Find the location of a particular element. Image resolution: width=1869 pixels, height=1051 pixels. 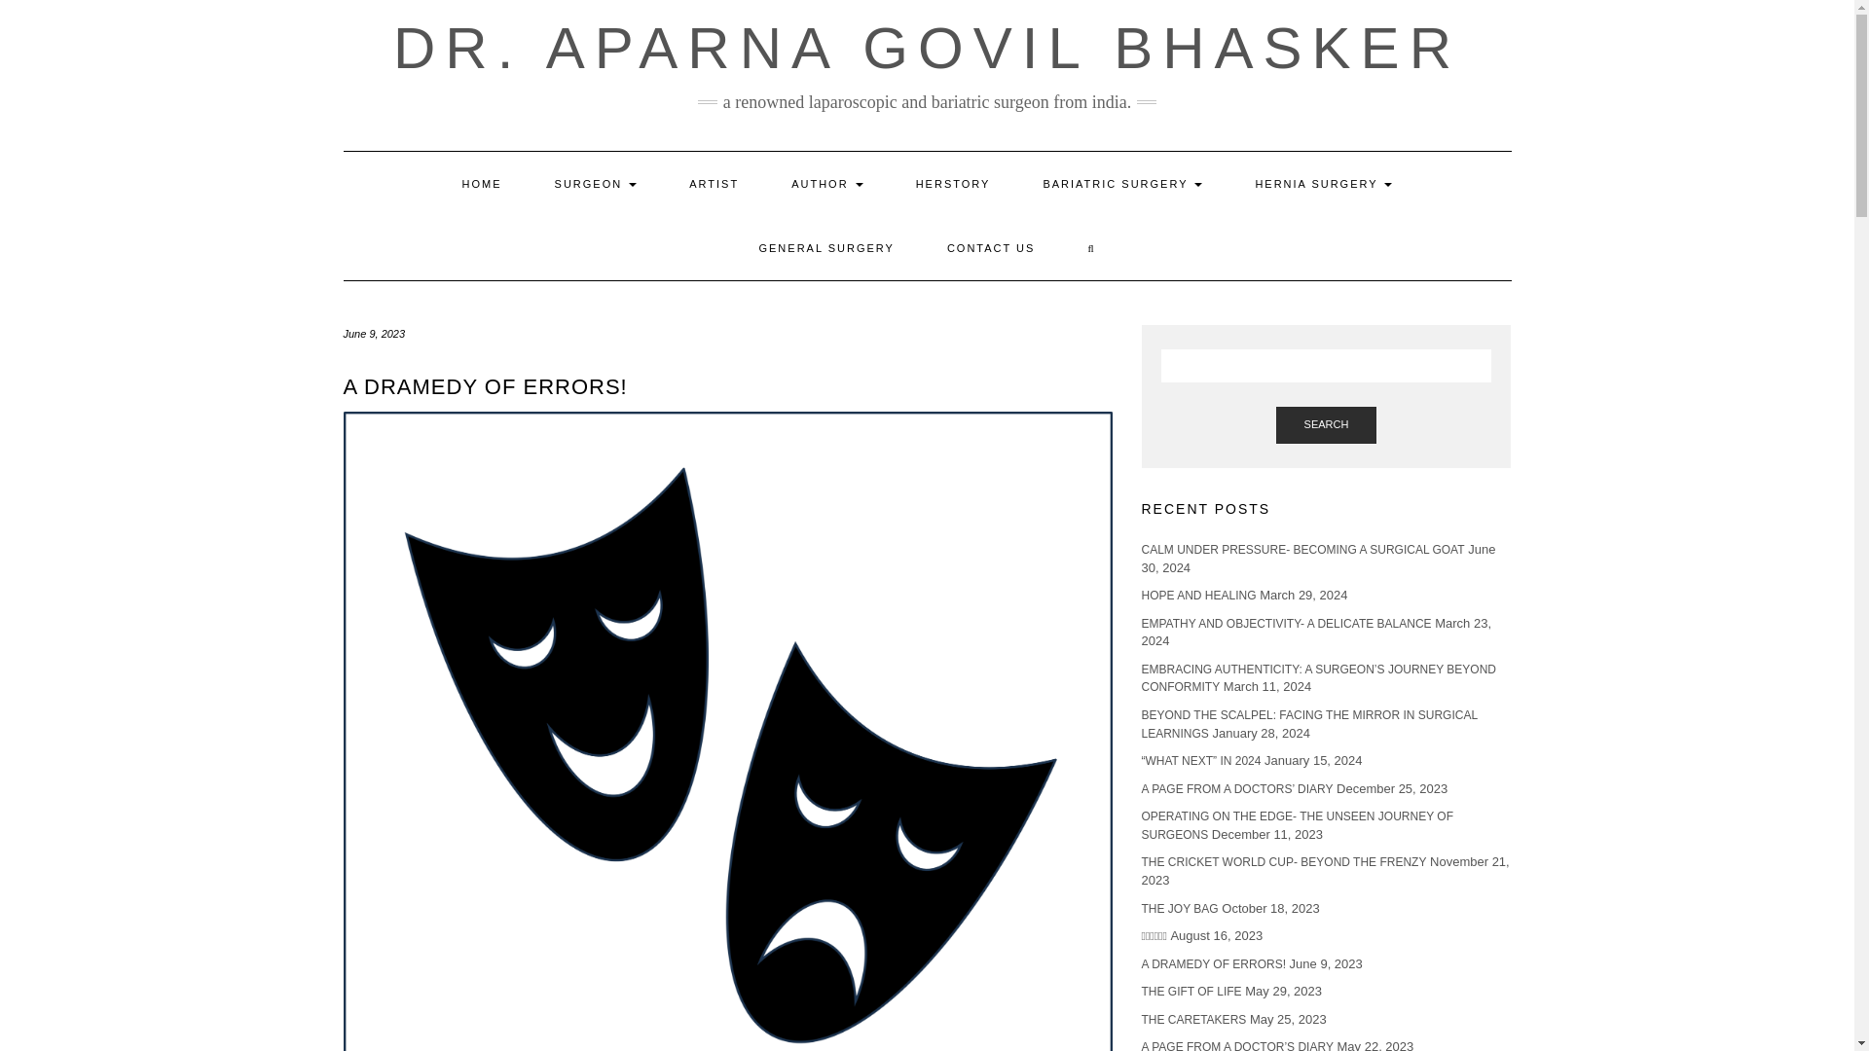

HERSTORY is located at coordinates (952, 183).